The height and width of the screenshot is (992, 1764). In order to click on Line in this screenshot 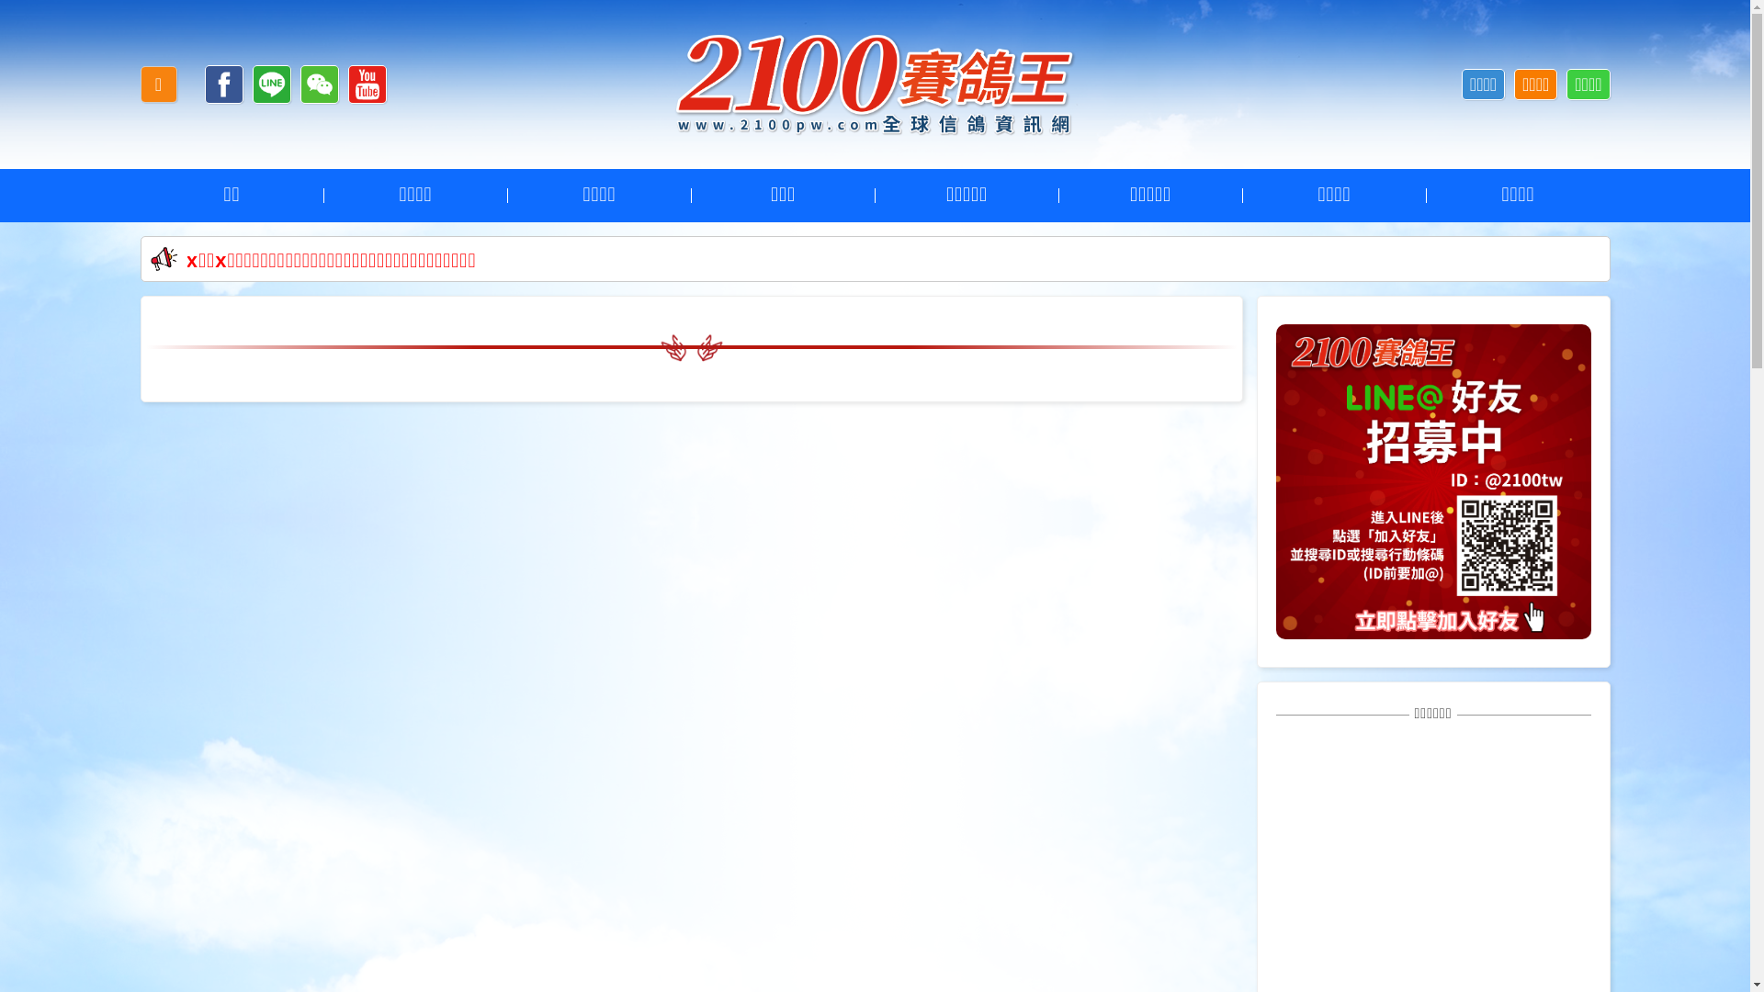, I will do `click(272, 85)`.